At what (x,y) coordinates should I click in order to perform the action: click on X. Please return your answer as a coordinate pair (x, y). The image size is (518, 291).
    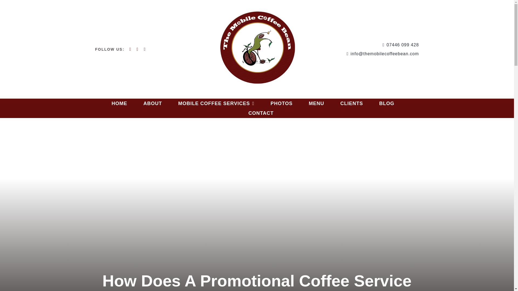
    Looking at the image, I should click on (145, 49).